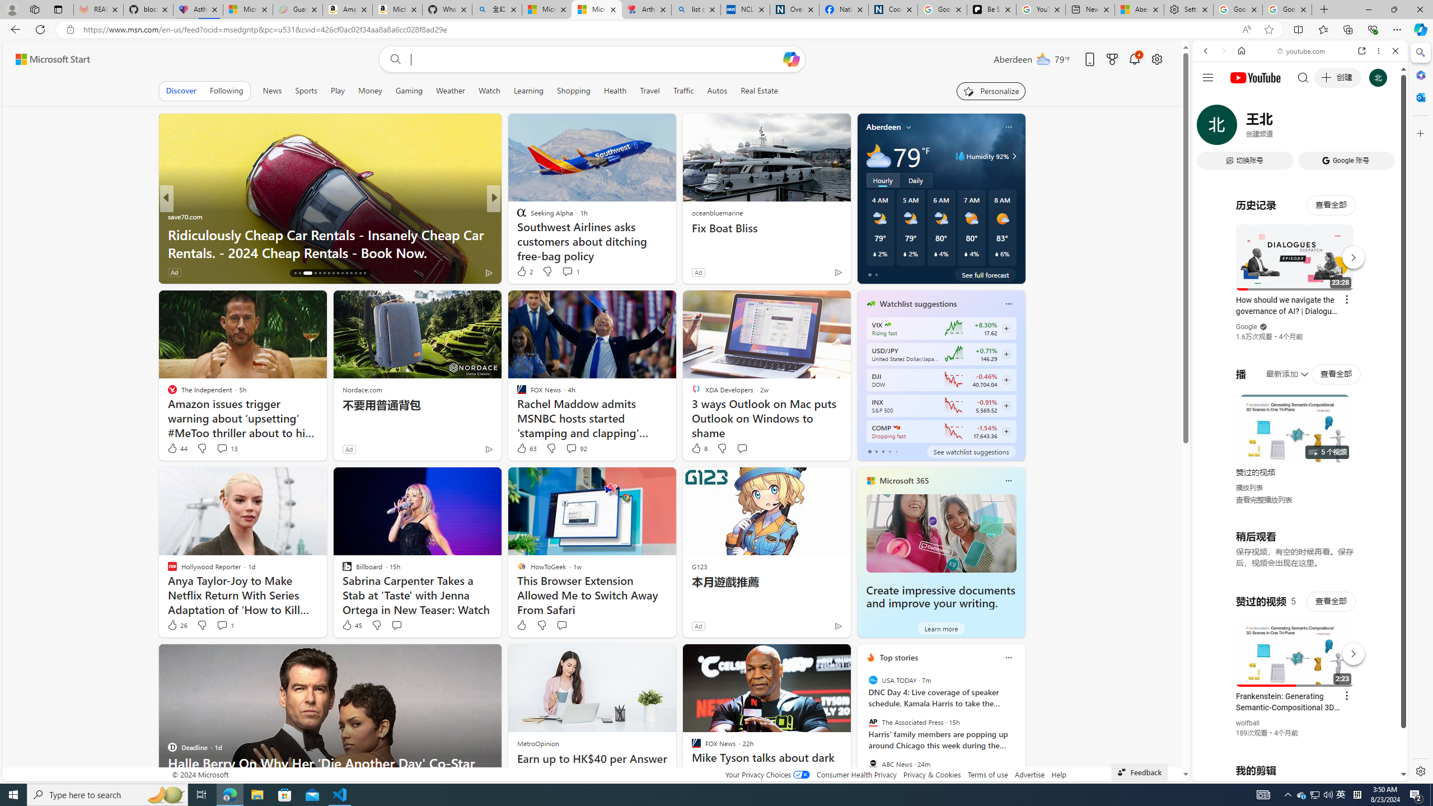 Image resolution: width=1433 pixels, height=806 pixels. What do you see at coordinates (988, 775) in the screenshot?
I see `Terms of use` at bounding box center [988, 775].